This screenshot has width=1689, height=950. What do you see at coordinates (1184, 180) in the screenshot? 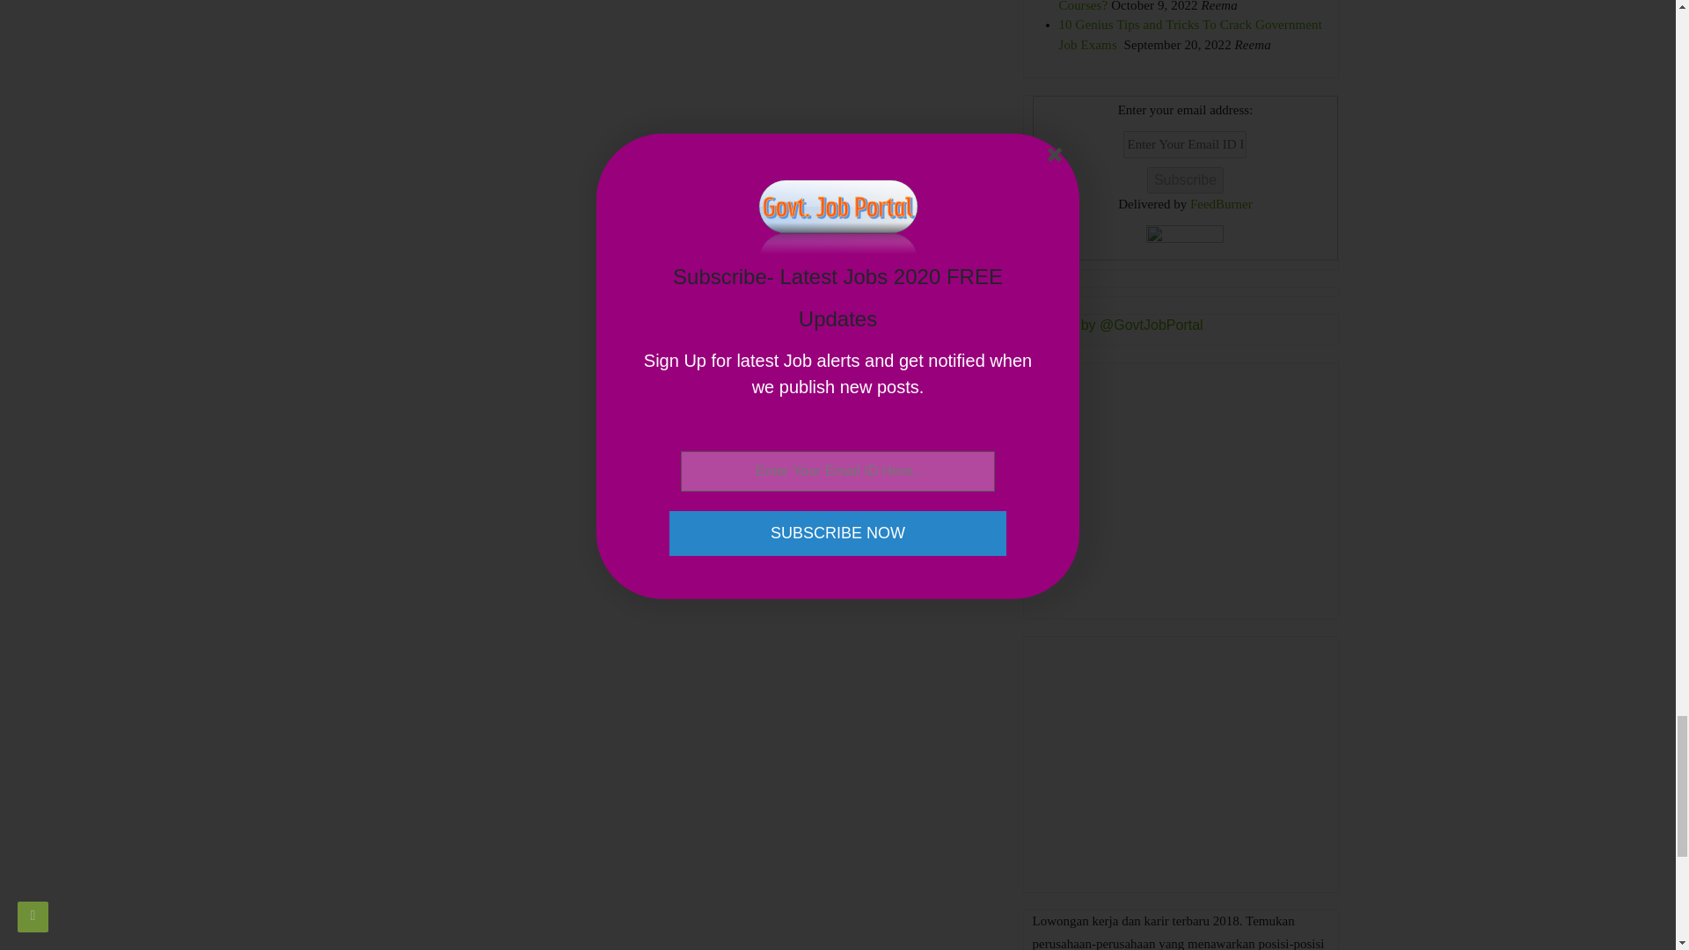
I see `Subscribe` at bounding box center [1184, 180].